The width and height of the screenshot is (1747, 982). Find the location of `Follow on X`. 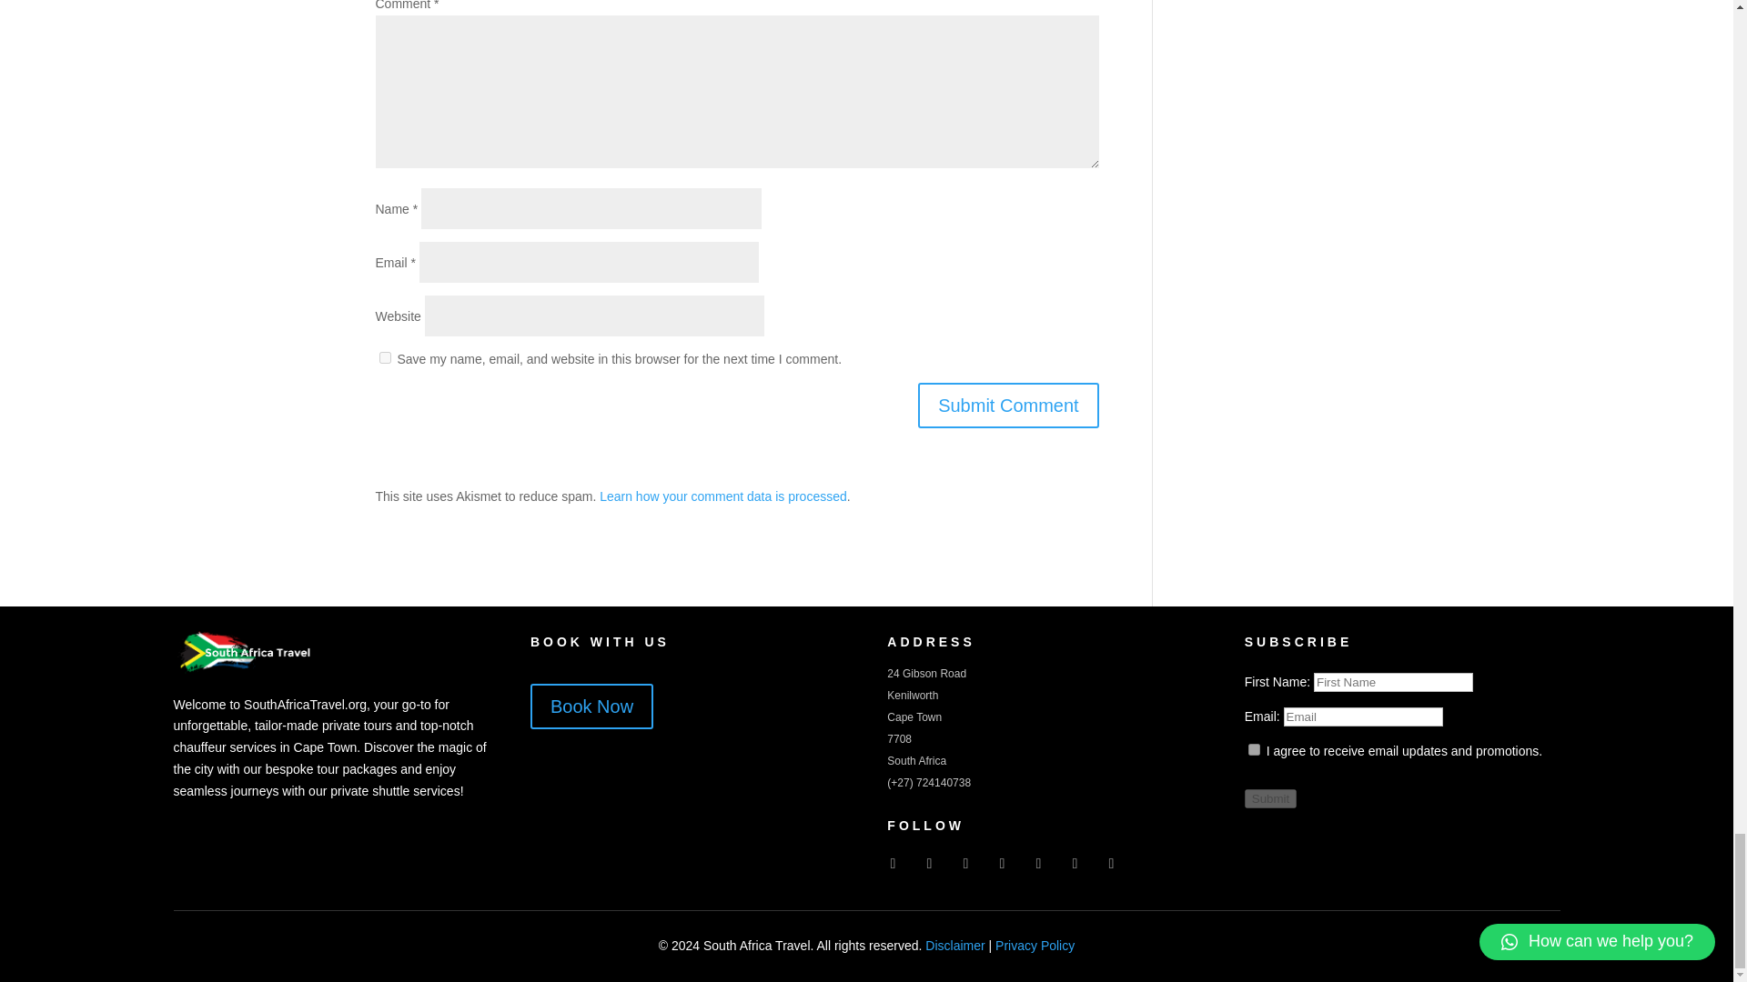

Follow on X is located at coordinates (1001, 864).